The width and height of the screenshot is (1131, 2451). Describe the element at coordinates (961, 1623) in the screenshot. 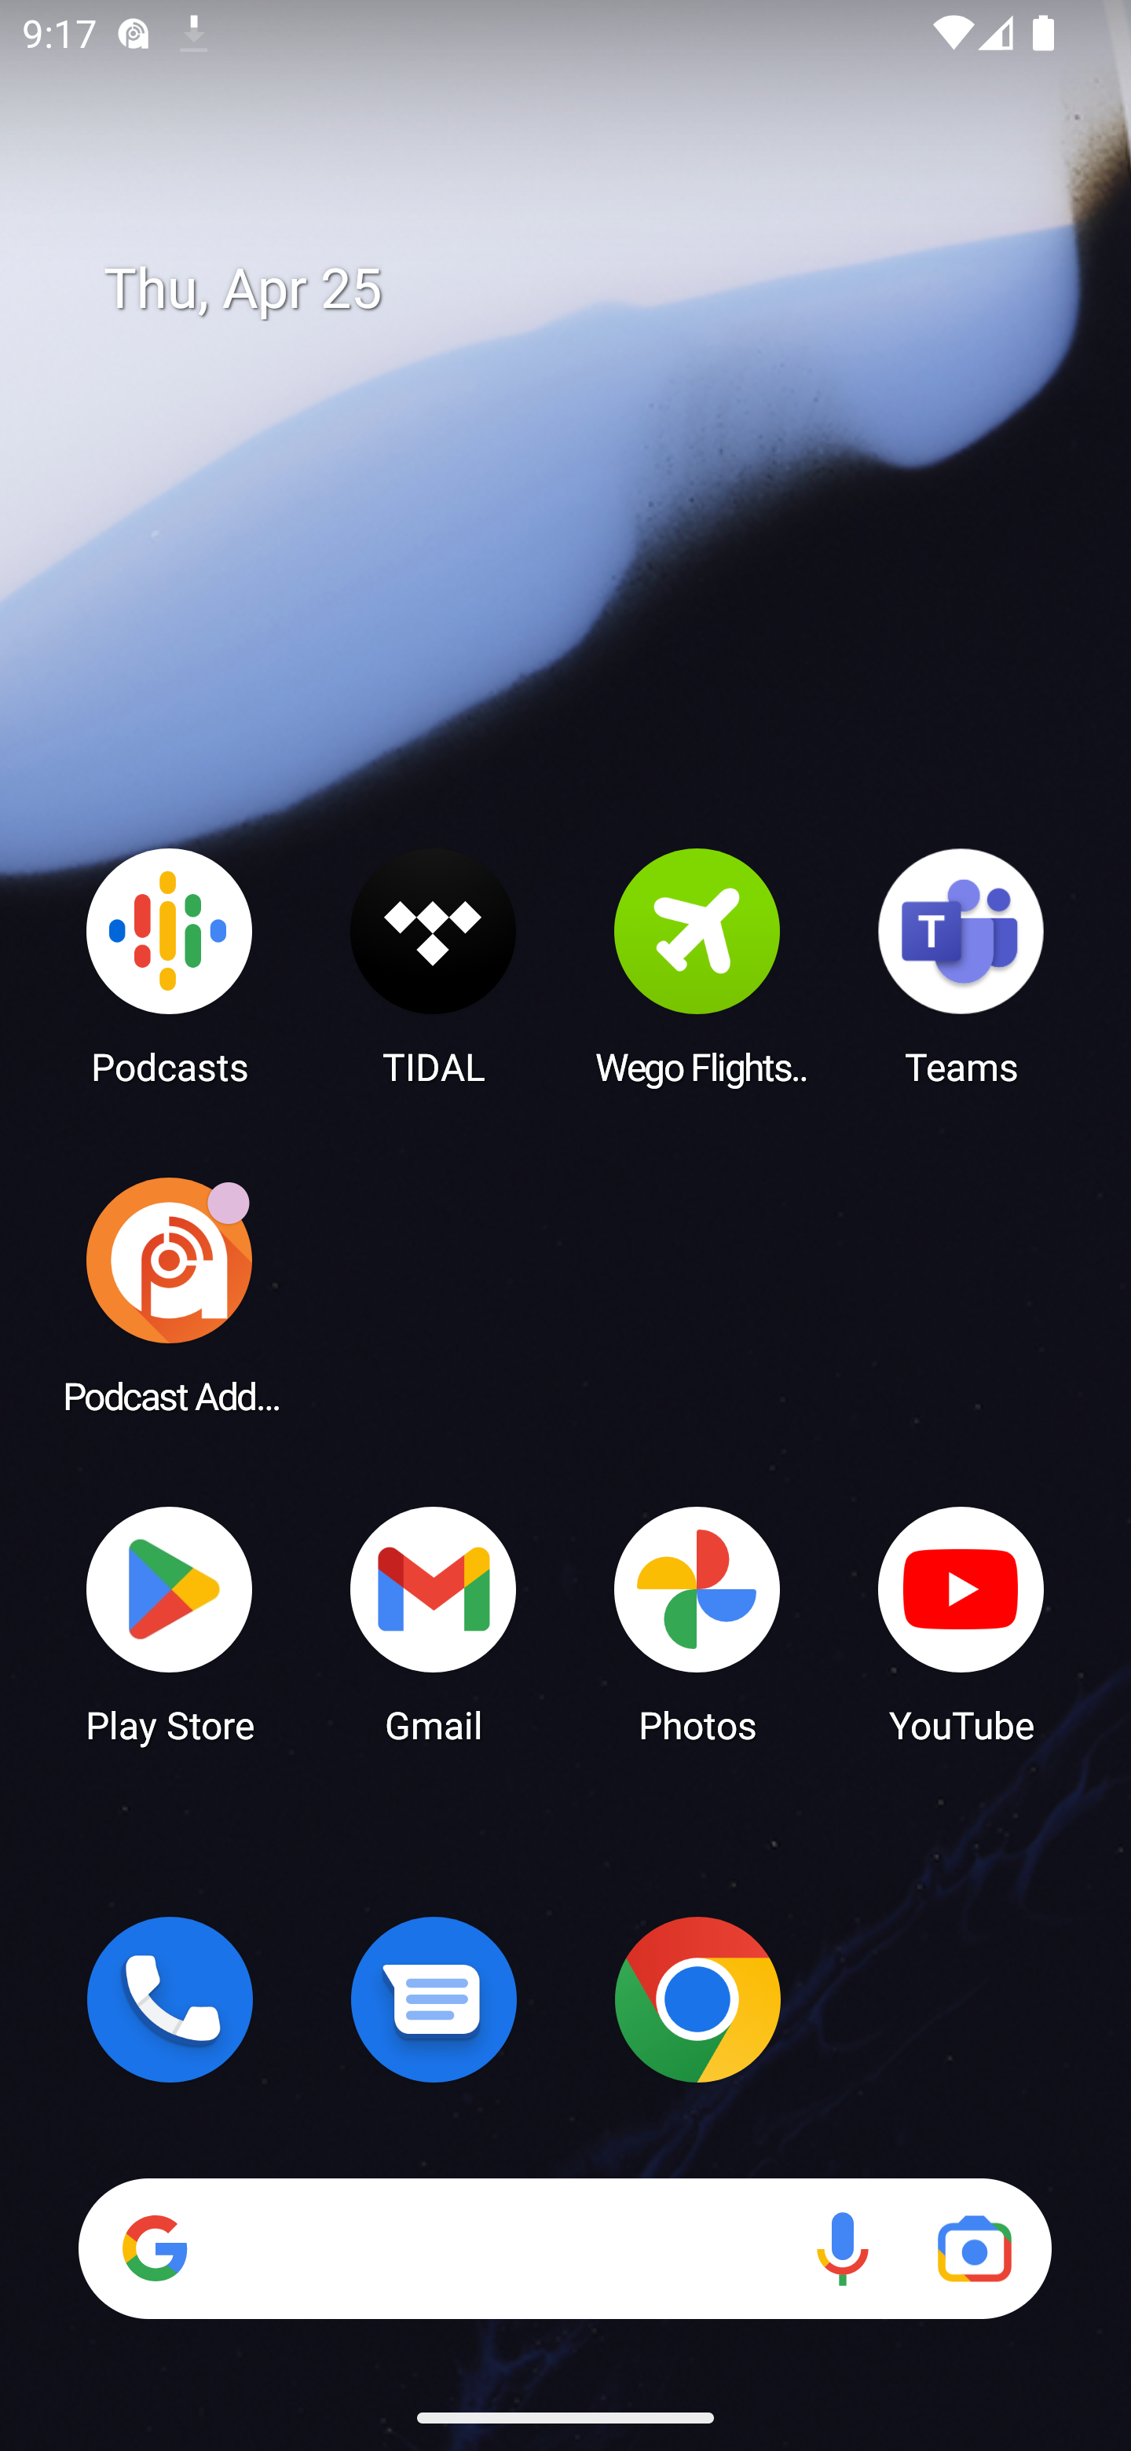

I see `YouTube` at that location.